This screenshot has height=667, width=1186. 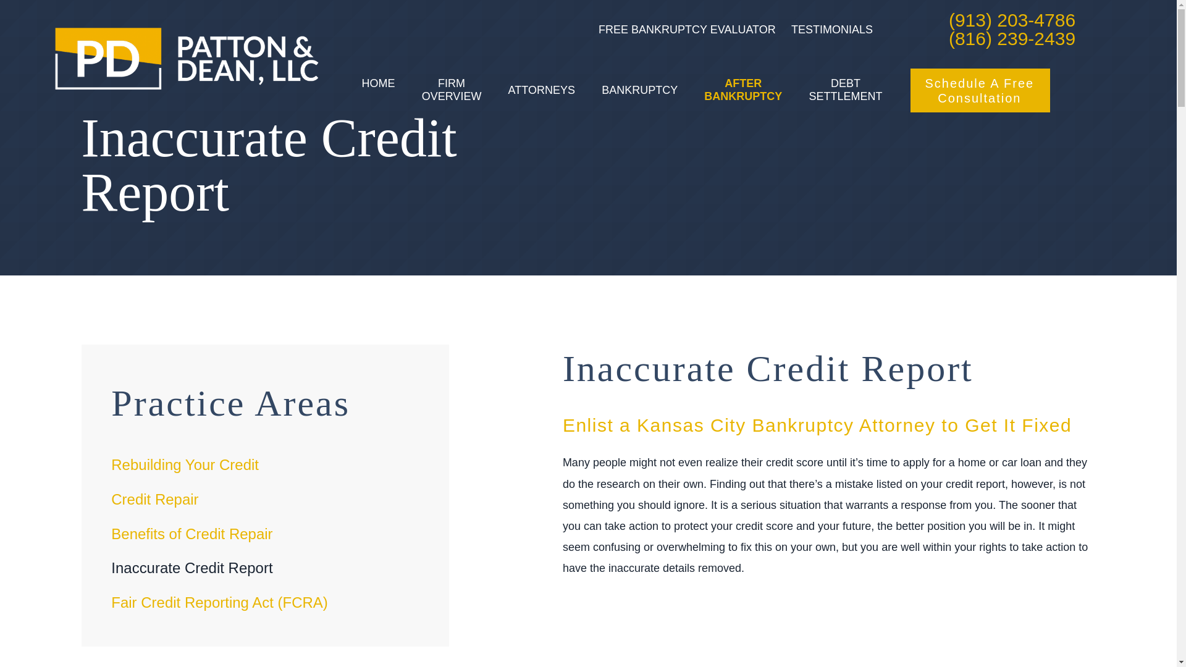 What do you see at coordinates (639, 90) in the screenshot?
I see `BANKRUPTCY` at bounding box center [639, 90].